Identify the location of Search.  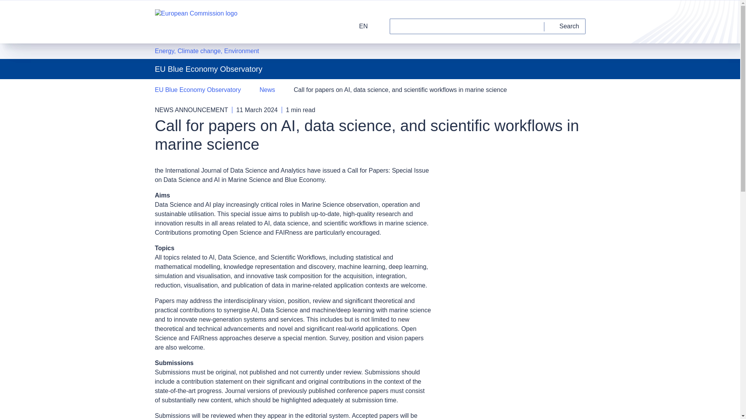
(565, 26).